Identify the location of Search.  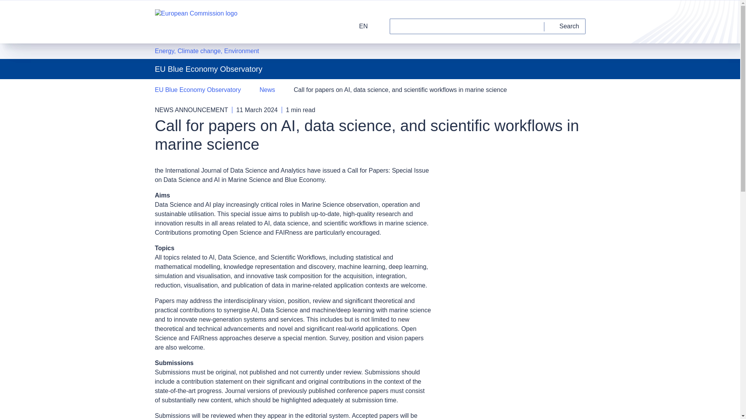
(565, 26).